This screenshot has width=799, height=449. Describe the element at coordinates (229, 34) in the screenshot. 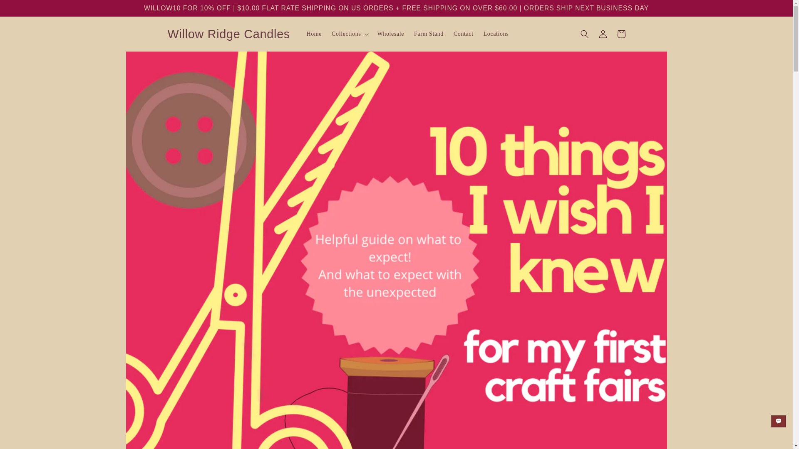

I see `Willow Ridge Candles` at that location.